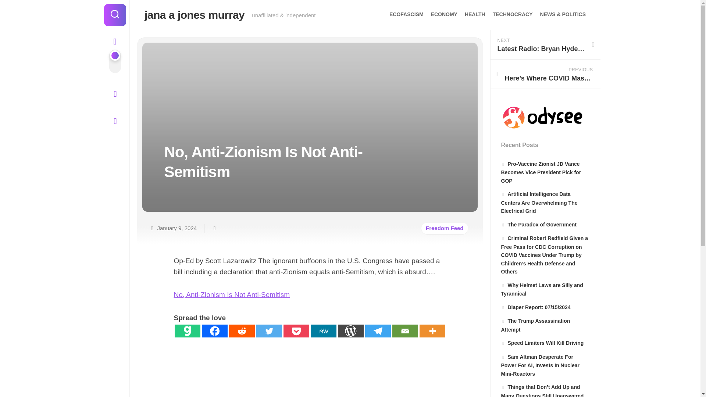 This screenshot has height=397, width=706. I want to click on More, so click(432, 331).